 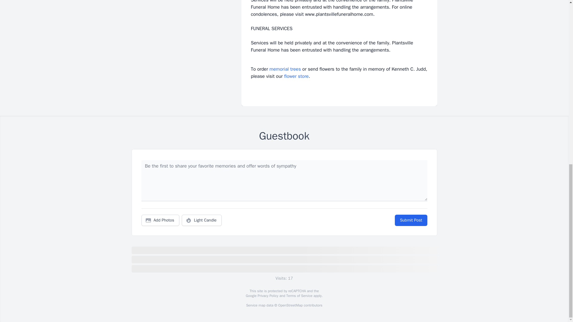 I want to click on Terms of Service, so click(x=299, y=296).